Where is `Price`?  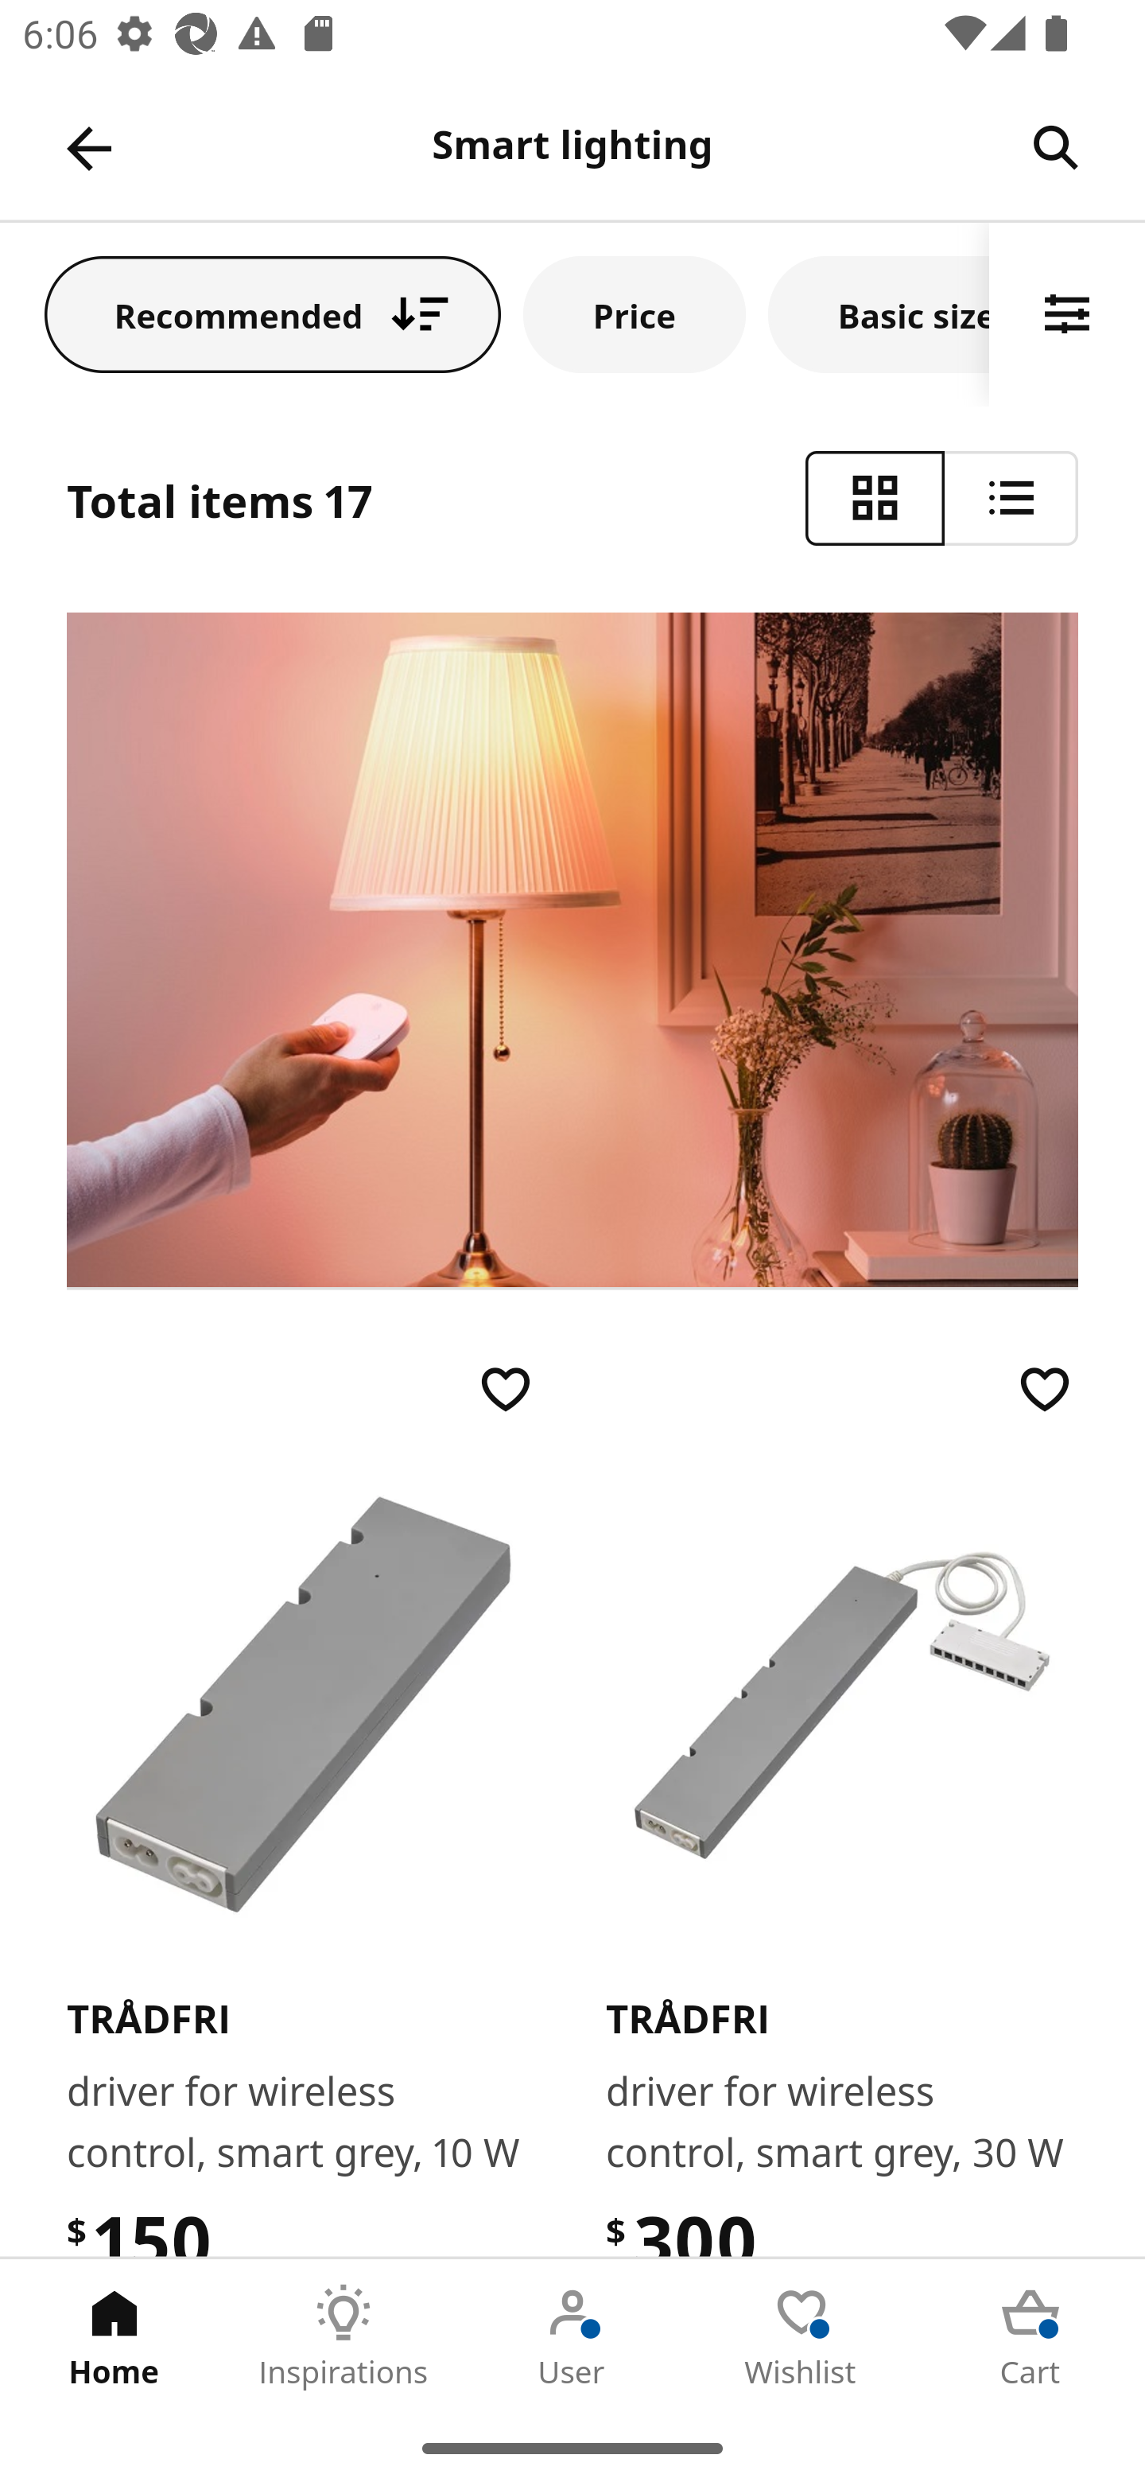 Price is located at coordinates (635, 313).